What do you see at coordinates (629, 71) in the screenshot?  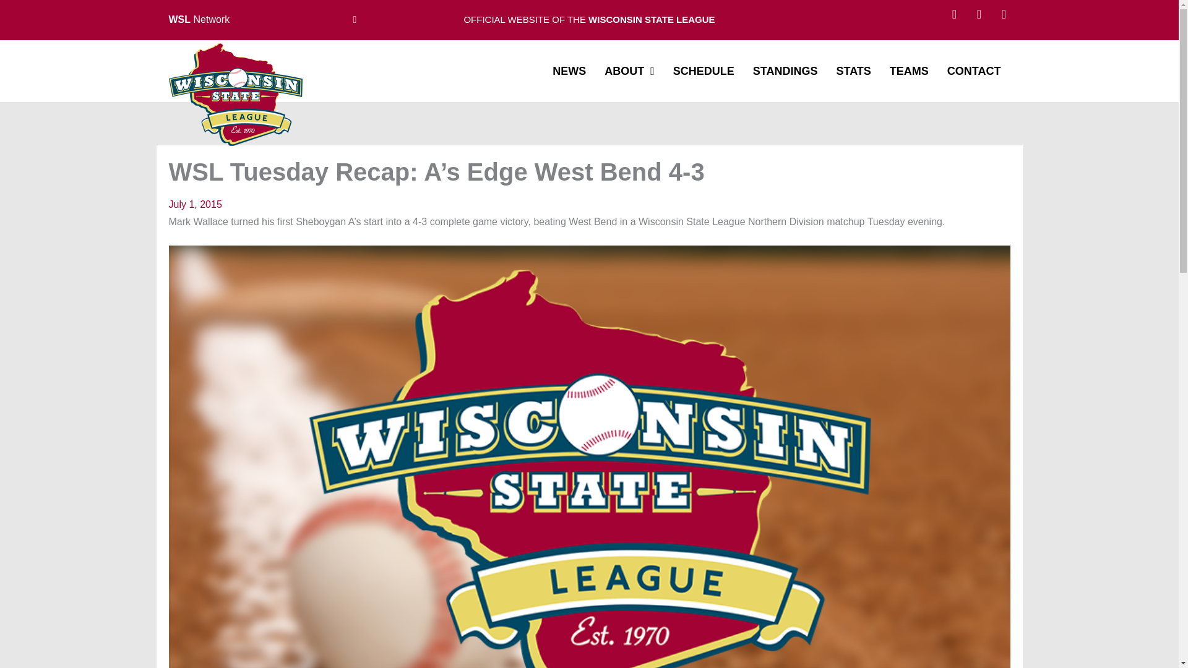 I see `ABOUT` at bounding box center [629, 71].